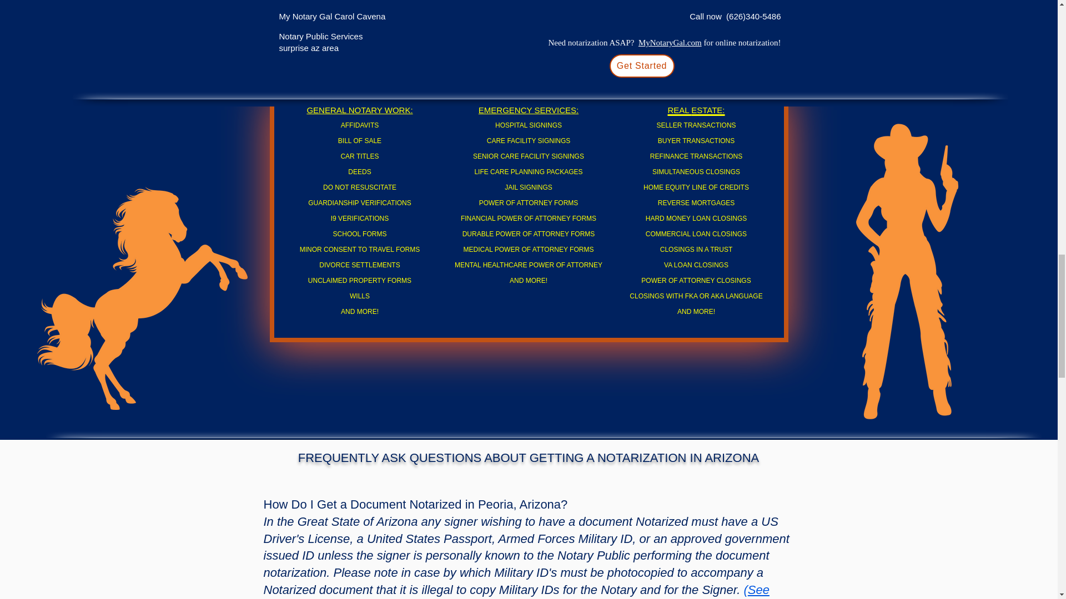 Image resolution: width=1066 pixels, height=599 pixels. What do you see at coordinates (516, 591) in the screenshot?
I see `See Defense.gov` at bounding box center [516, 591].